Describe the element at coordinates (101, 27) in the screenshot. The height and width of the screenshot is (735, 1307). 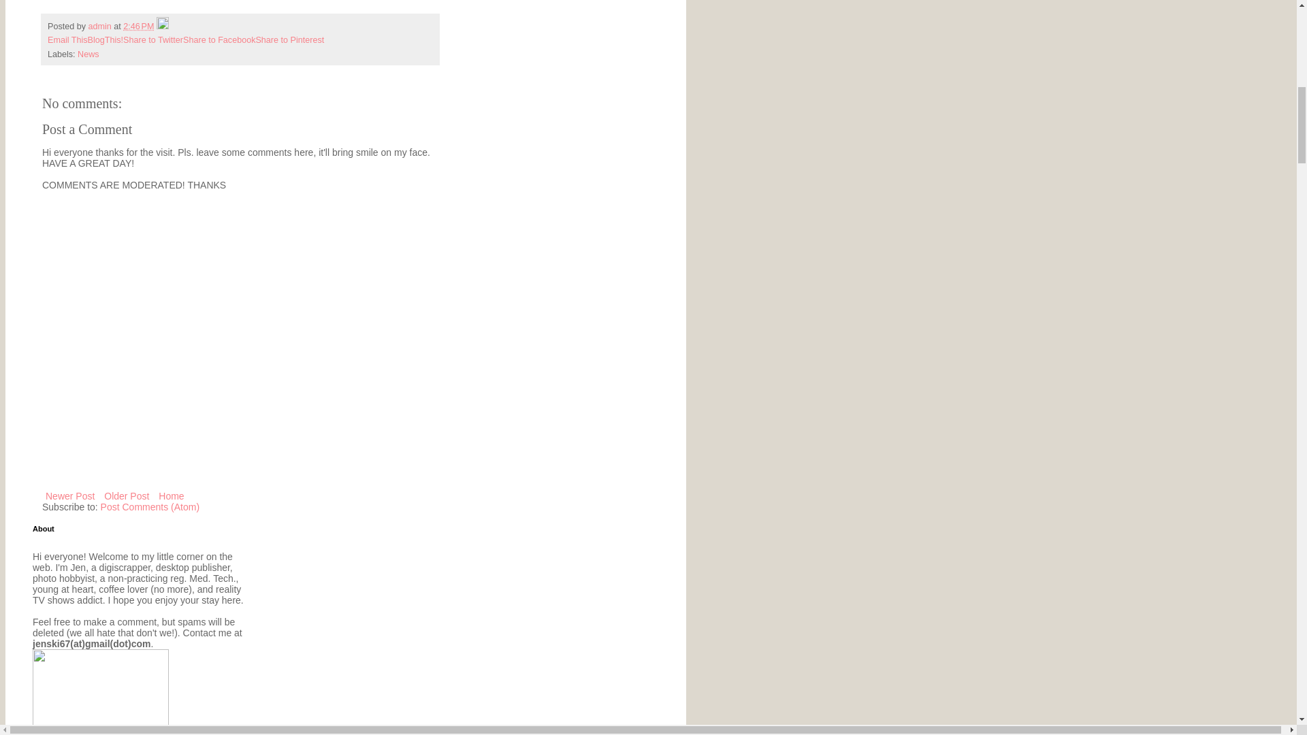
I see `admin` at that location.